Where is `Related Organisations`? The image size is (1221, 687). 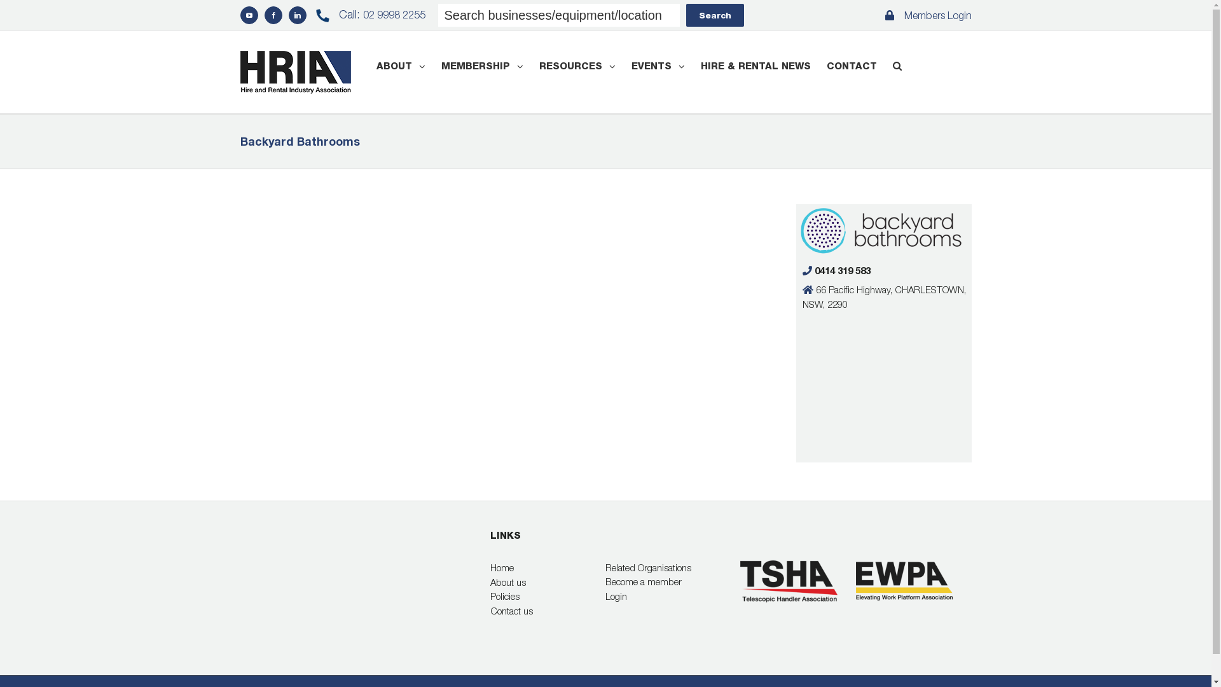 Related Organisations is located at coordinates (663, 567).